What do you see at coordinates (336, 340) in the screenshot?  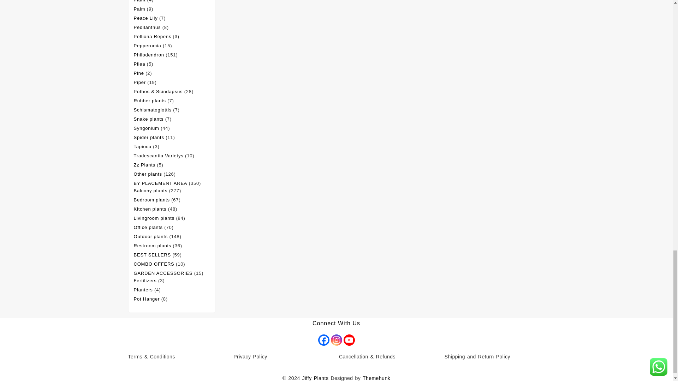 I see `Instagram` at bounding box center [336, 340].